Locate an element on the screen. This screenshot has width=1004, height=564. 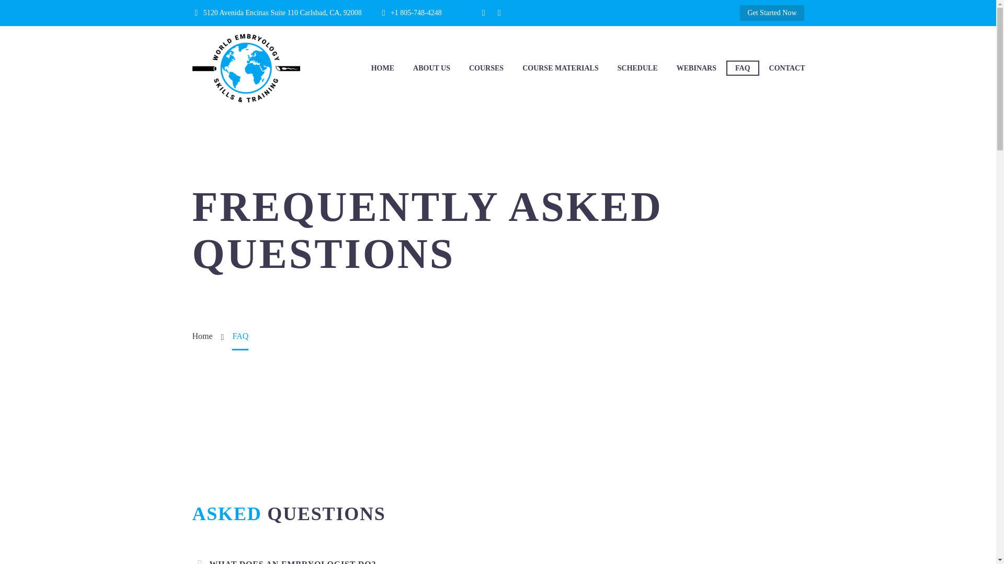
ABOUT US is located at coordinates (431, 68).